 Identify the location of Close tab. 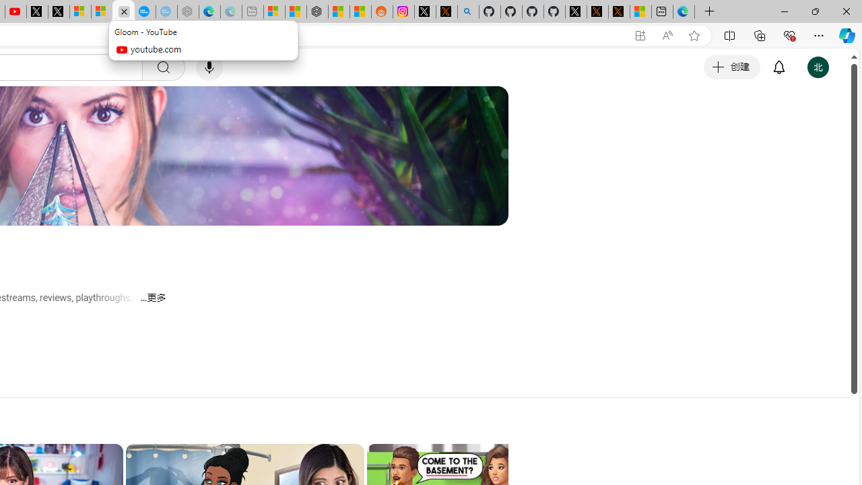
(124, 11).